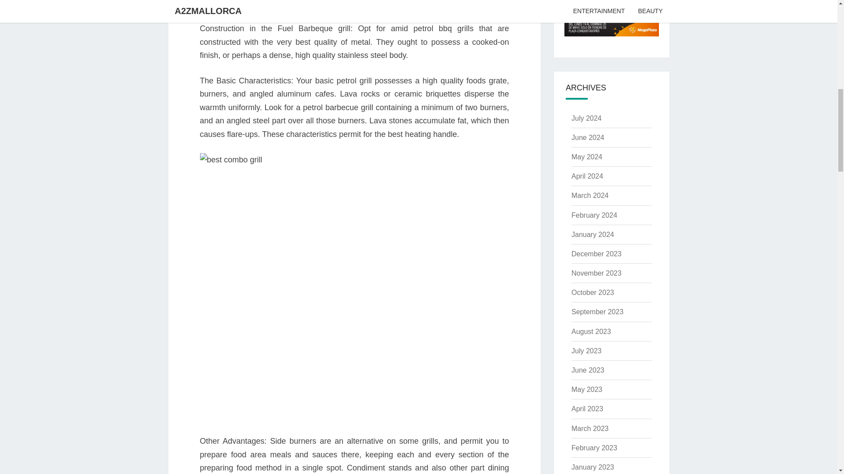 Image resolution: width=844 pixels, height=474 pixels. I want to click on May 2024, so click(586, 157).